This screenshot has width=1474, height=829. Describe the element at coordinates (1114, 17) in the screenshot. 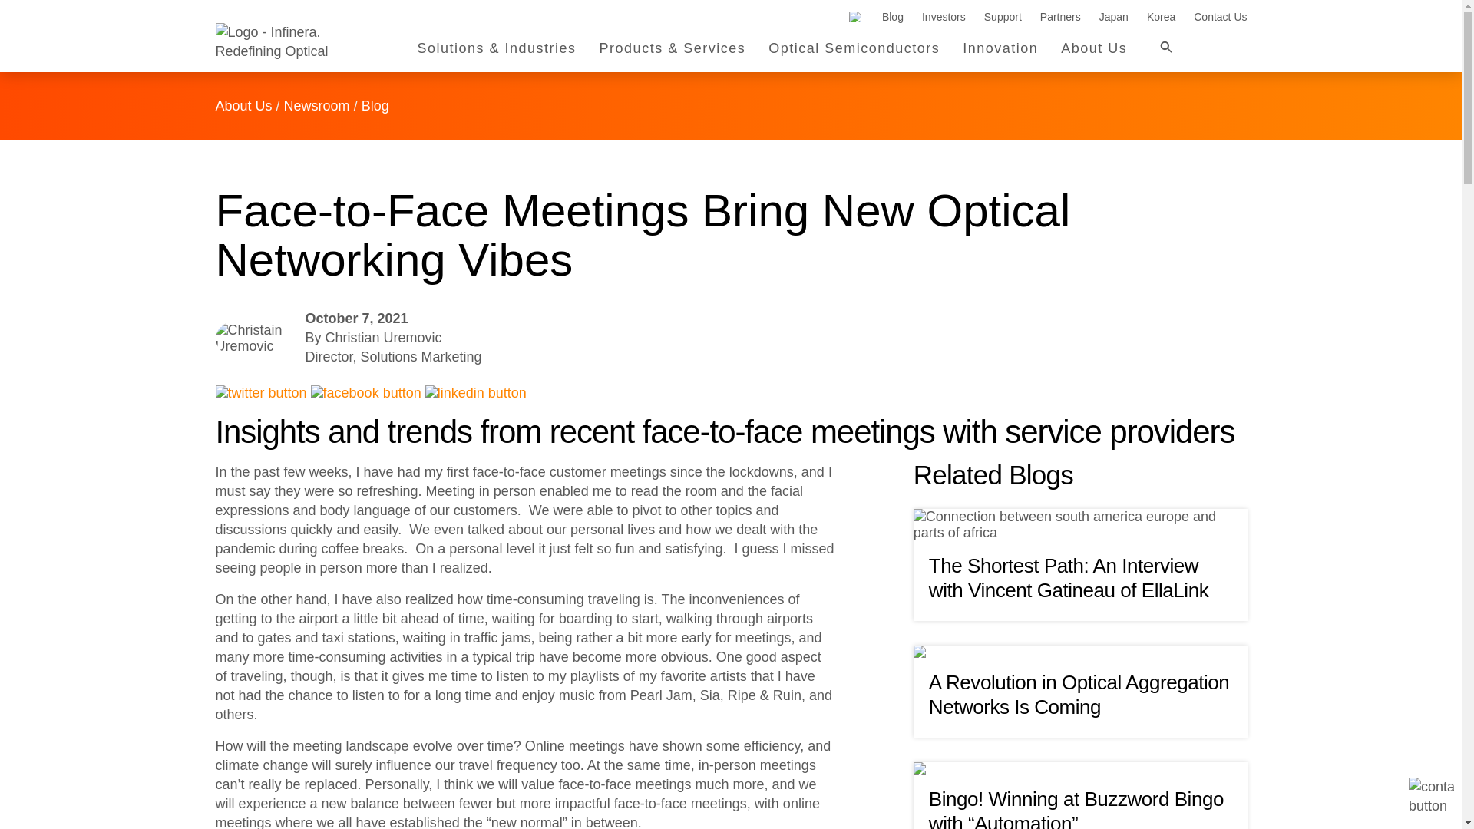

I see `Japan` at that location.